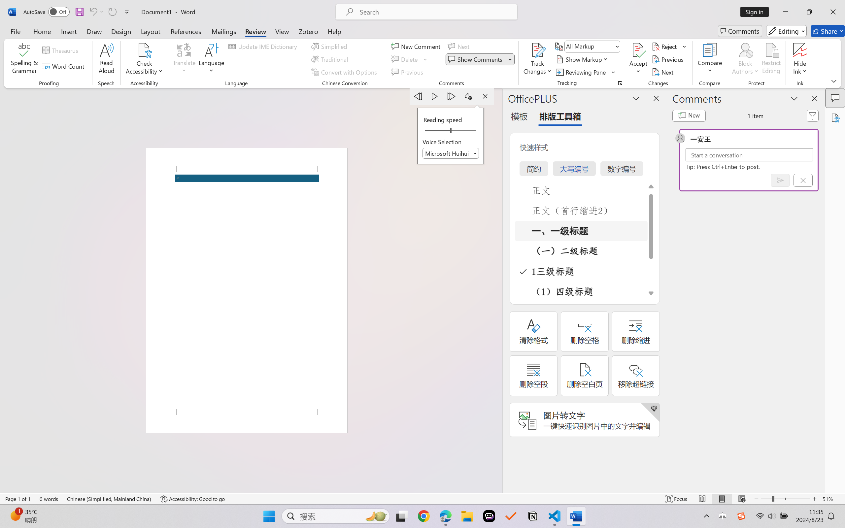 The image size is (845, 528). I want to click on Previous Paragraph, so click(418, 96).